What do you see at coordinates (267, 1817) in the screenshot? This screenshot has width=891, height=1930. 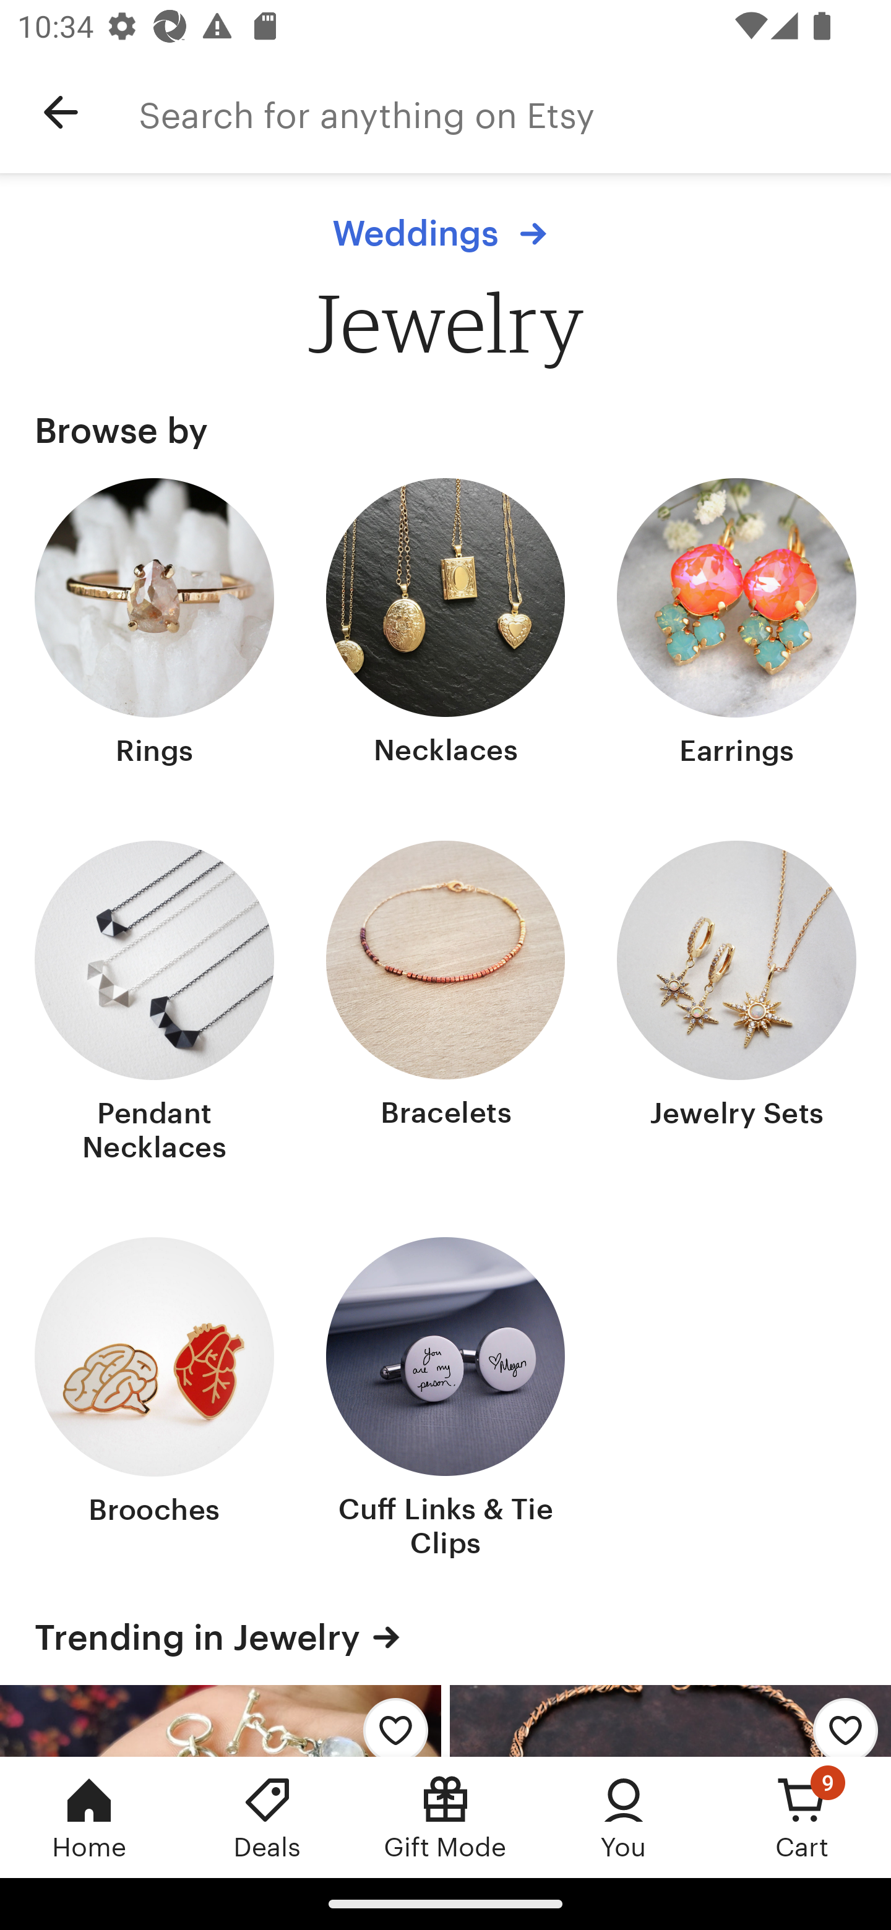 I see `Deals` at bounding box center [267, 1817].